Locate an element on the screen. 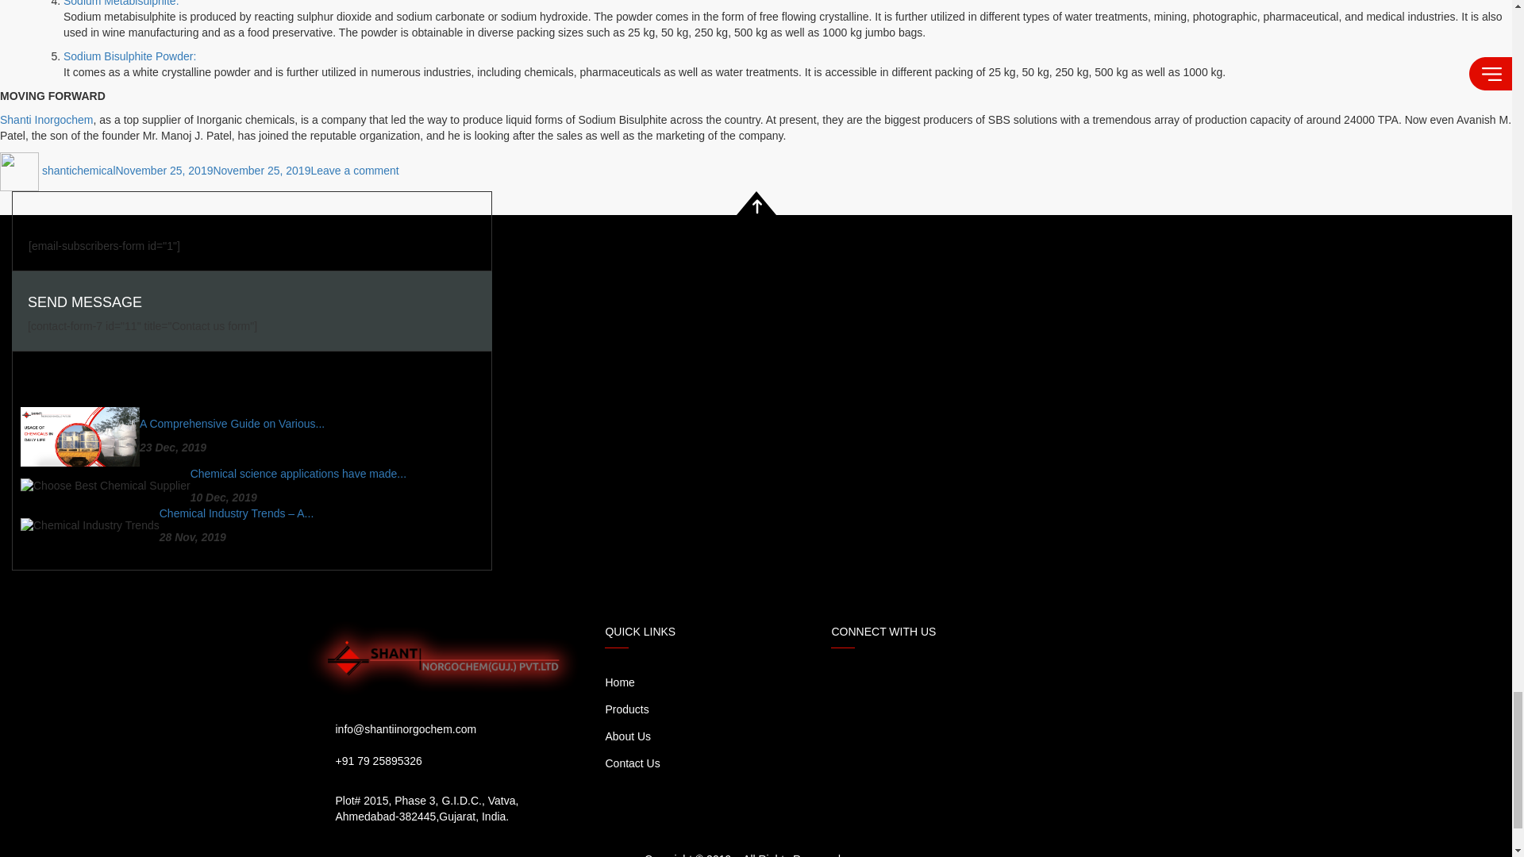 The width and height of the screenshot is (1524, 857). Shanti Inorgochem is located at coordinates (232, 424).